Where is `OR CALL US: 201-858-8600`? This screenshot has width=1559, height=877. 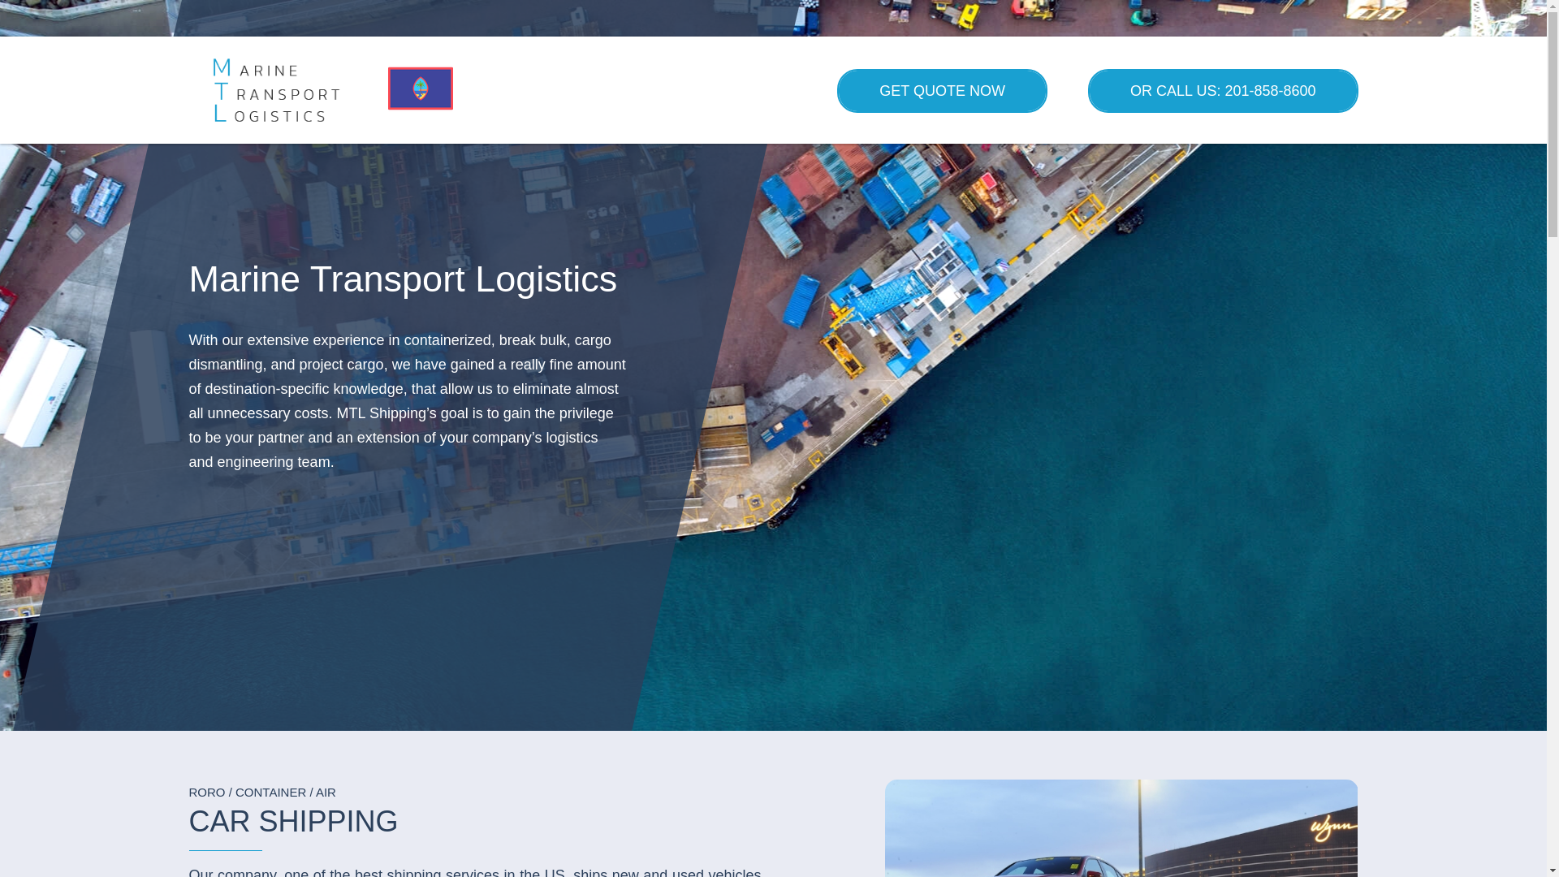
OR CALL US: 201-858-8600 is located at coordinates (1223, 91).